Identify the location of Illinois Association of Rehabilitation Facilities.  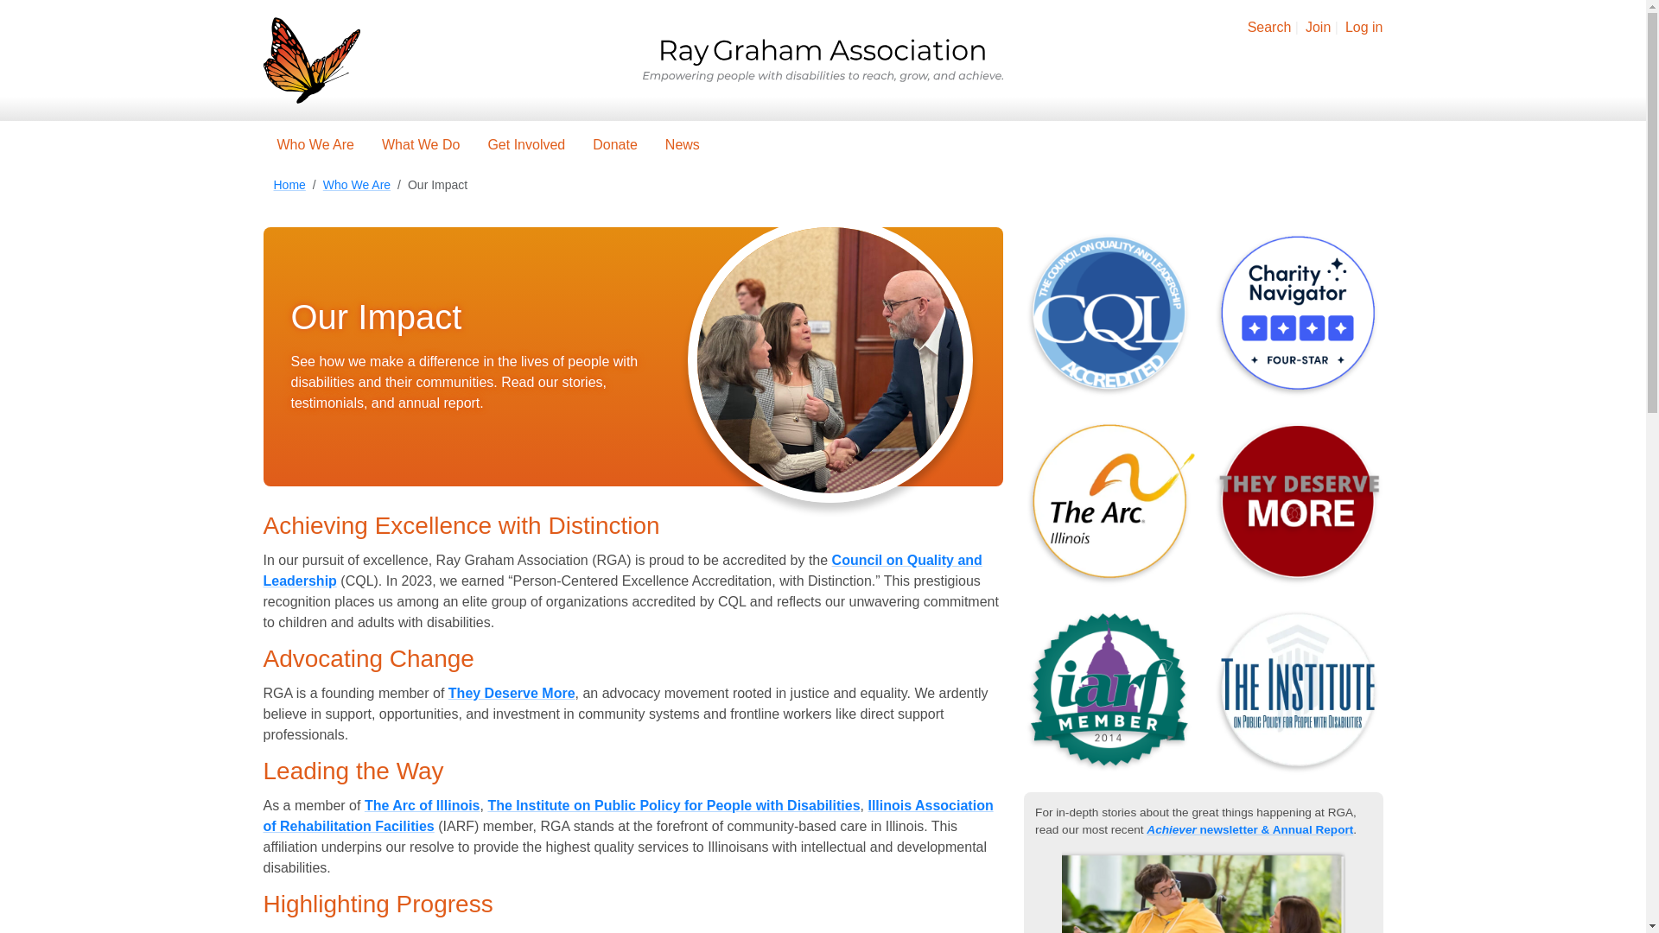
(627, 816).